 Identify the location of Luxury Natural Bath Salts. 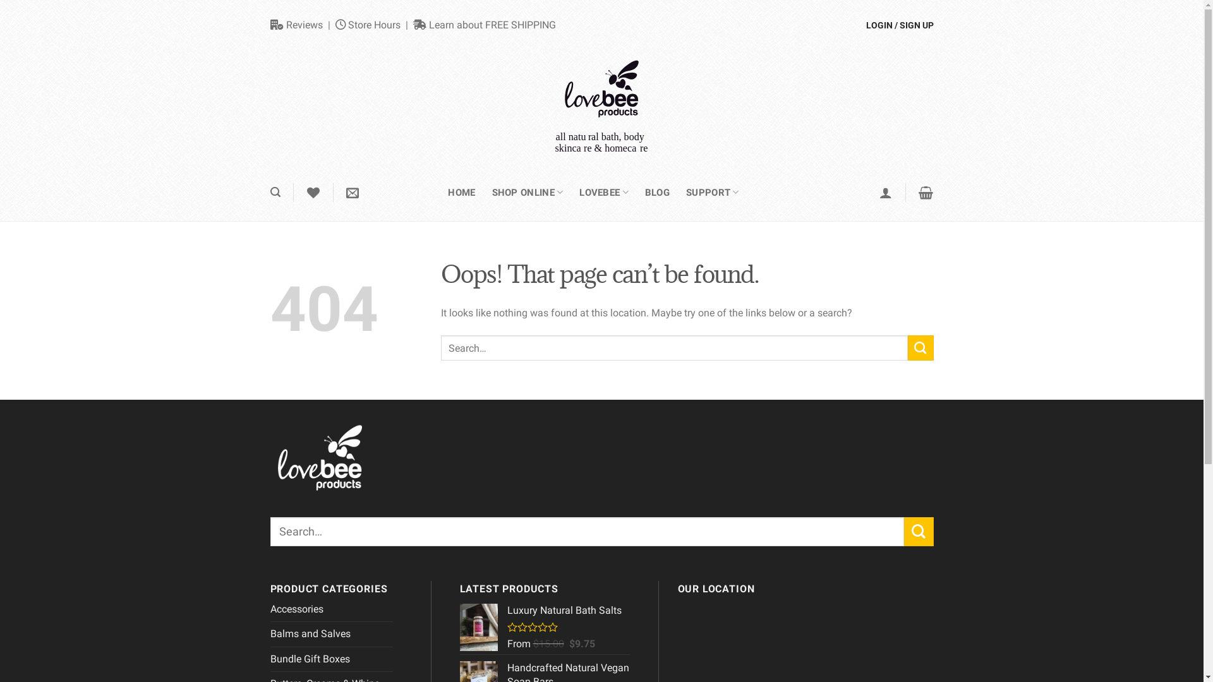
(568, 610).